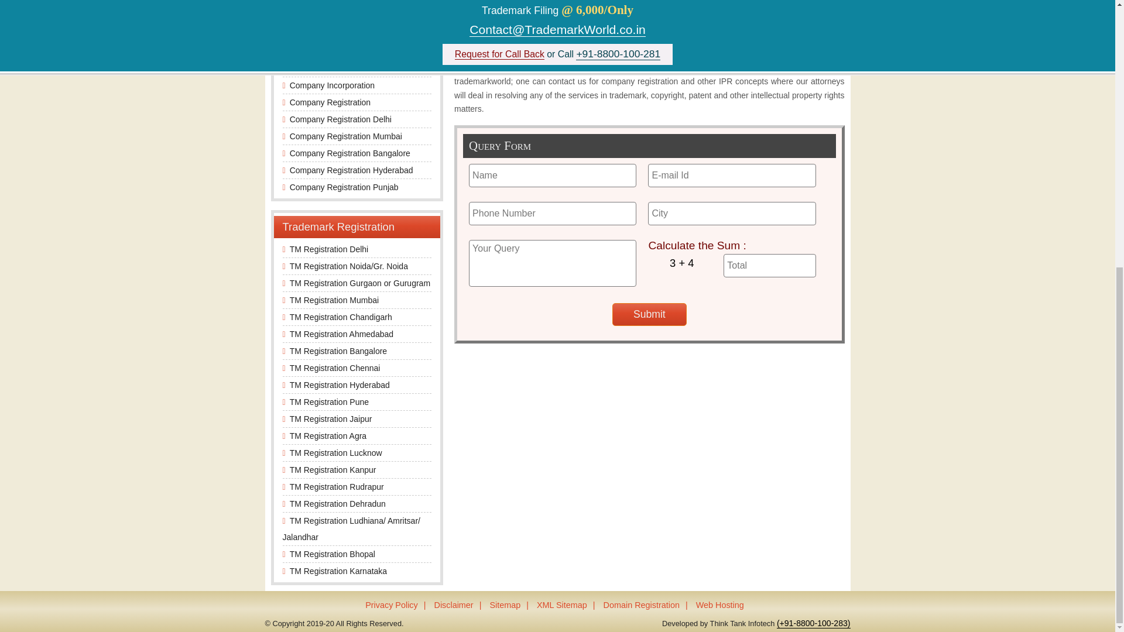 The image size is (1124, 632). Describe the element at coordinates (333, 85) in the screenshot. I see `Company Incorporation` at that location.